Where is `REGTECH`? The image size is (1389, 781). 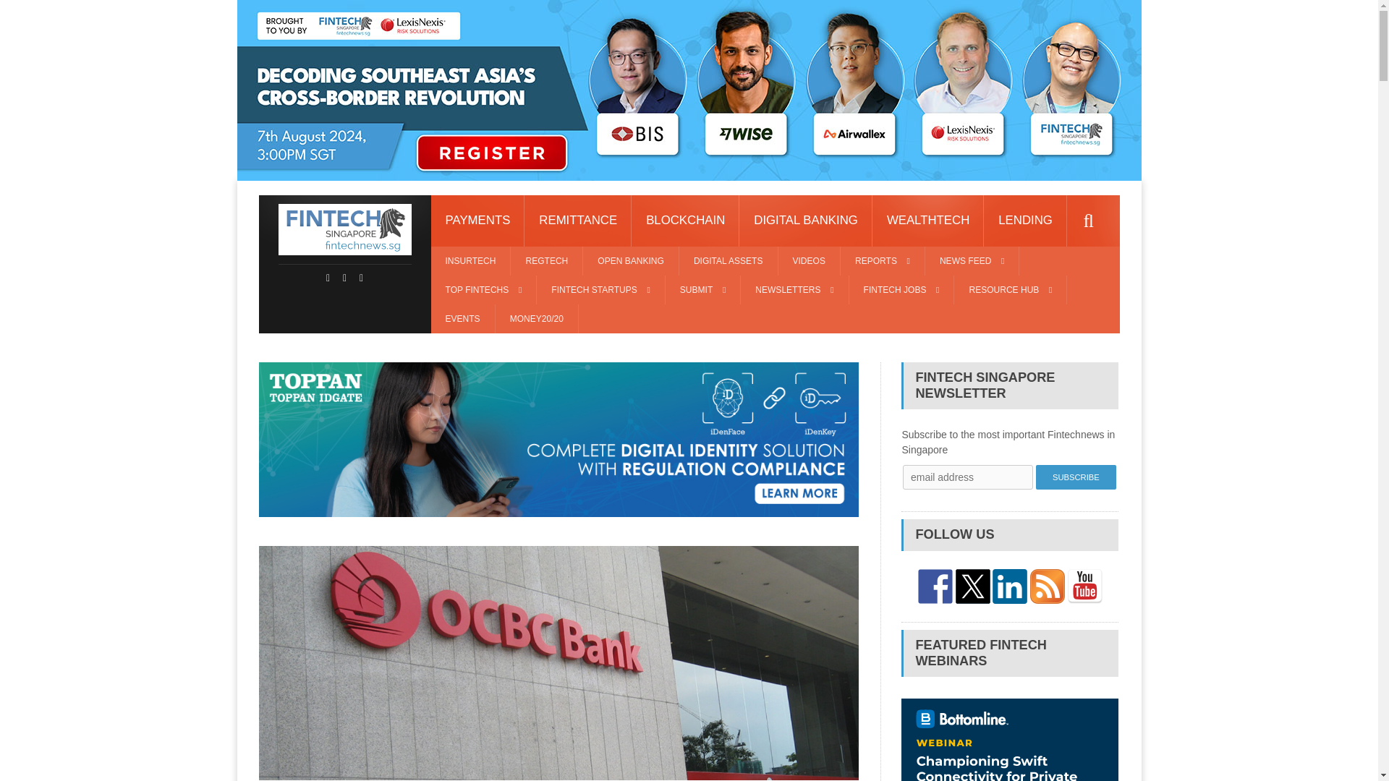 REGTECH is located at coordinates (546, 261).